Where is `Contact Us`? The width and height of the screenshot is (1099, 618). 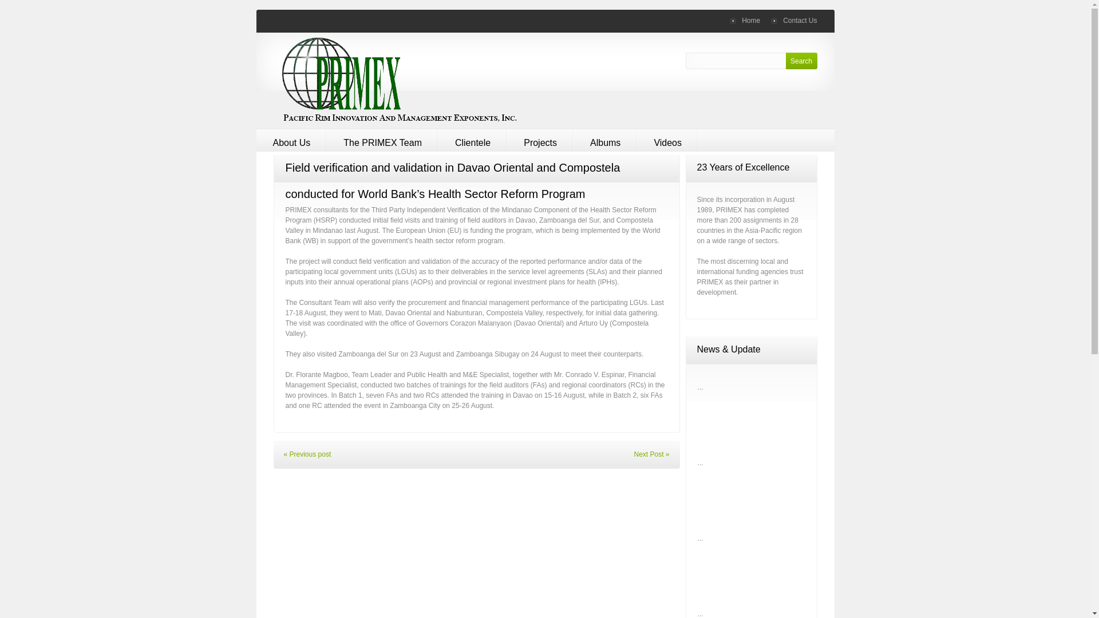 Contact Us is located at coordinates (793, 21).